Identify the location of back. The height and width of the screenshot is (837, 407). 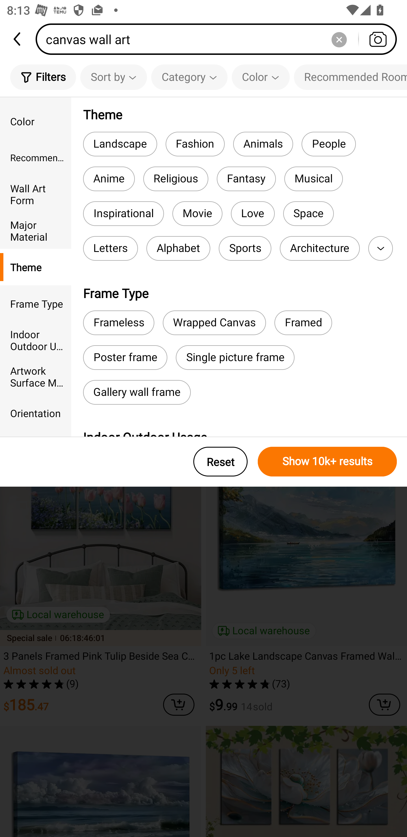
(18, 39).